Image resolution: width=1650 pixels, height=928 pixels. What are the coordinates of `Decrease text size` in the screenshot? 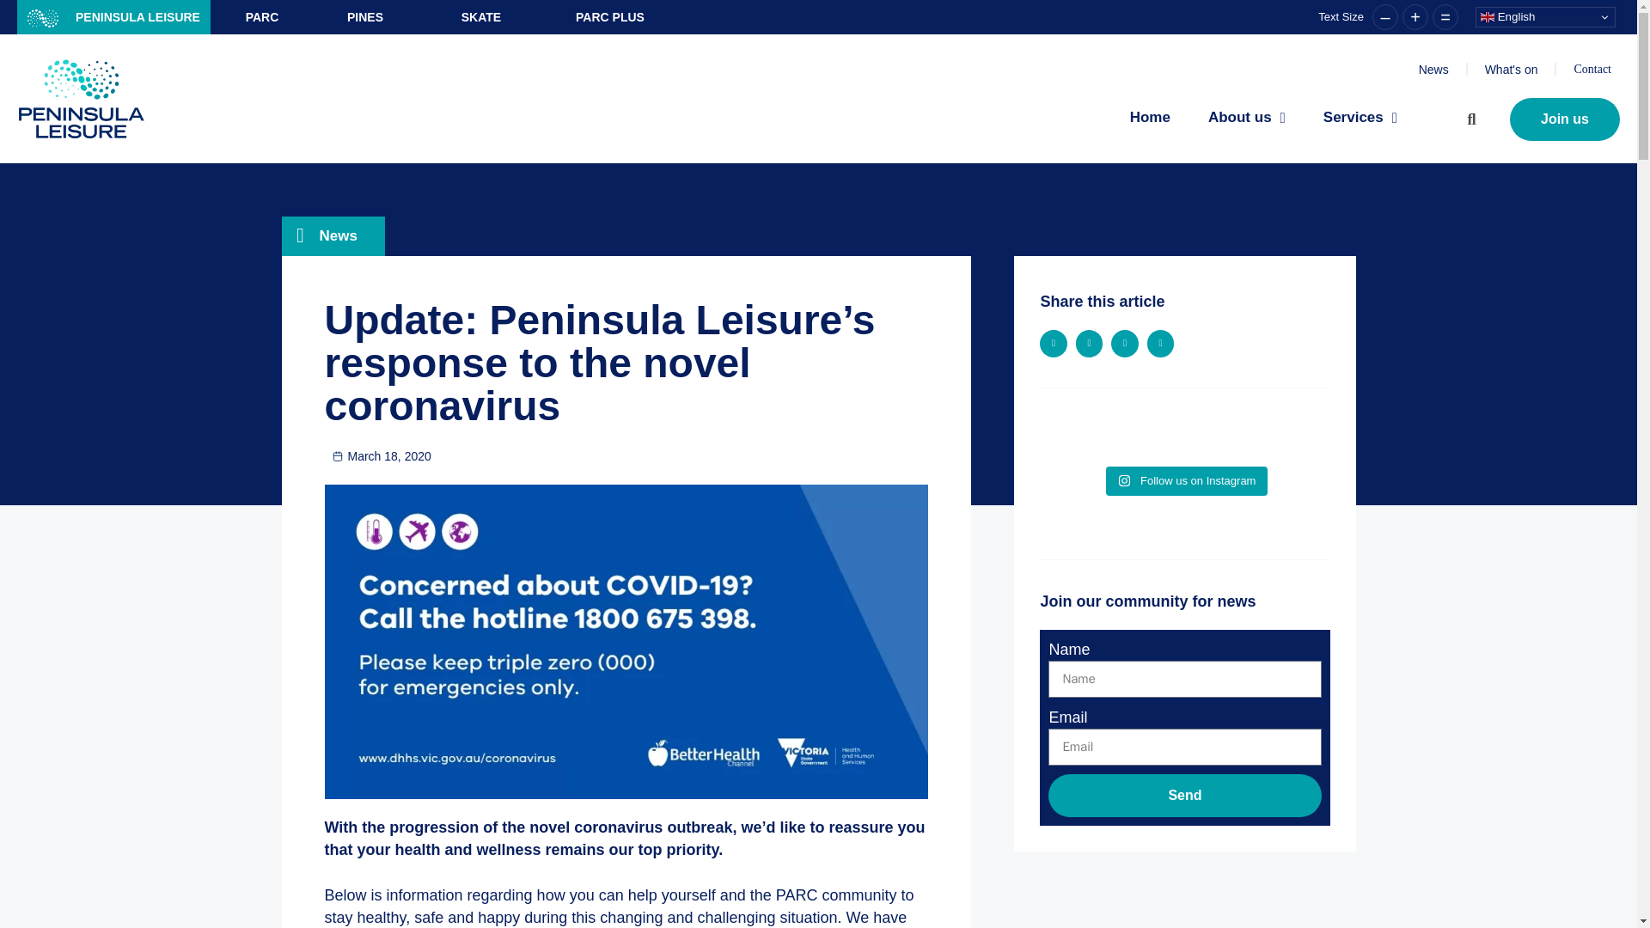 It's located at (1385, 17).